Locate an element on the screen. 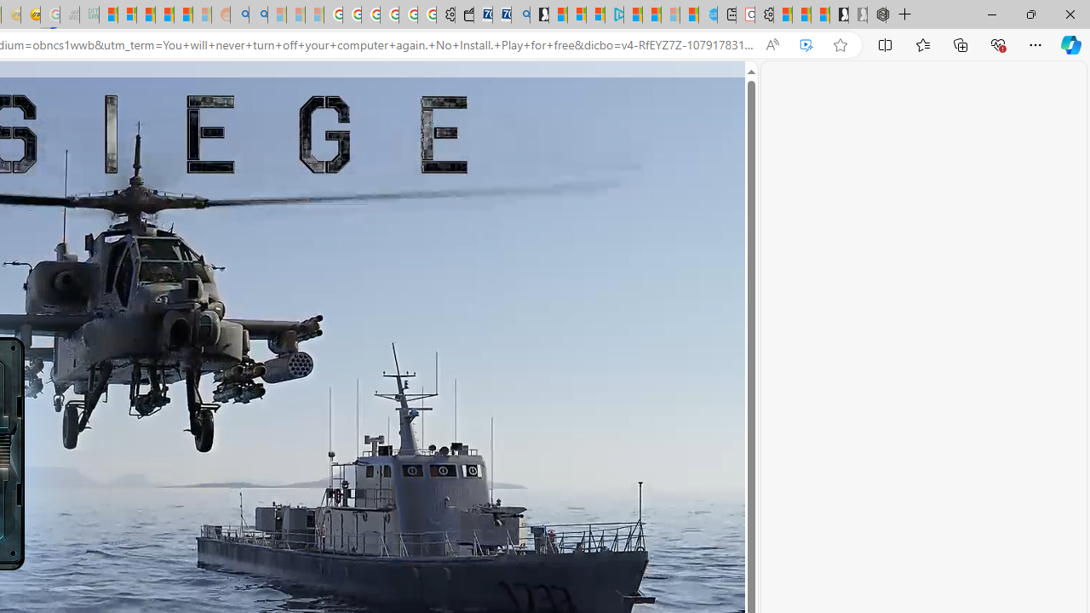  Enhance video is located at coordinates (806, 45).